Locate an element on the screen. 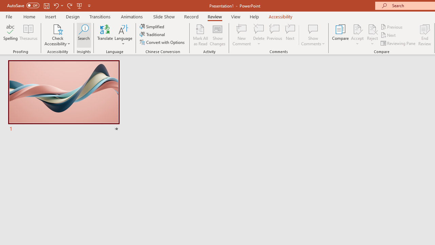 This screenshot has width=435, height=245. Convert with Options... is located at coordinates (163, 42).